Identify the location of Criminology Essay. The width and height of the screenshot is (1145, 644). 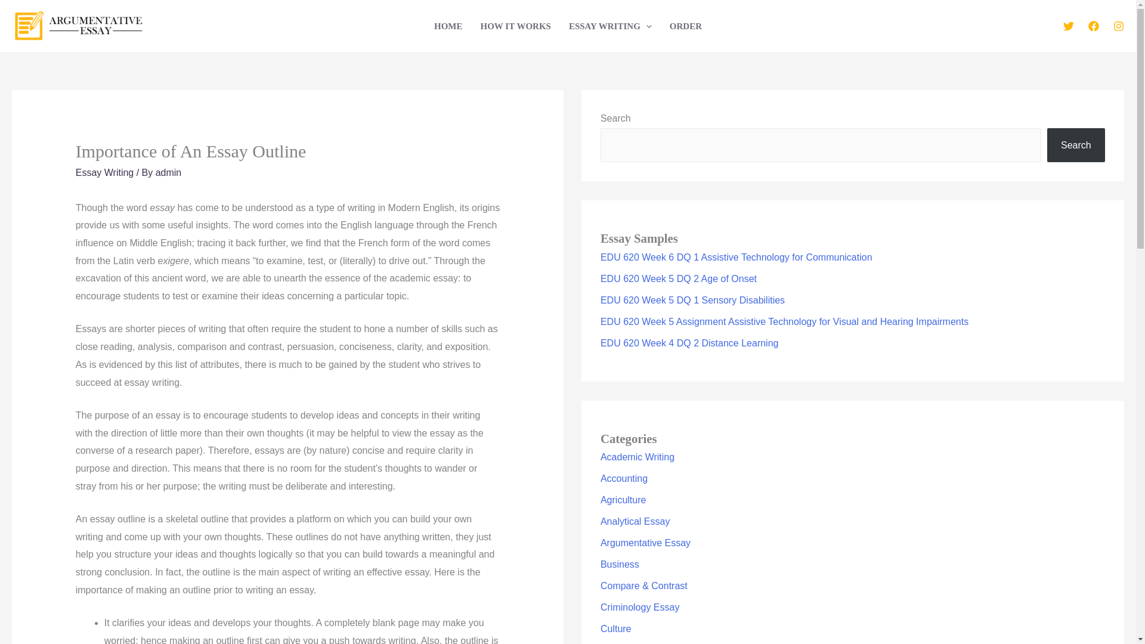
(639, 607).